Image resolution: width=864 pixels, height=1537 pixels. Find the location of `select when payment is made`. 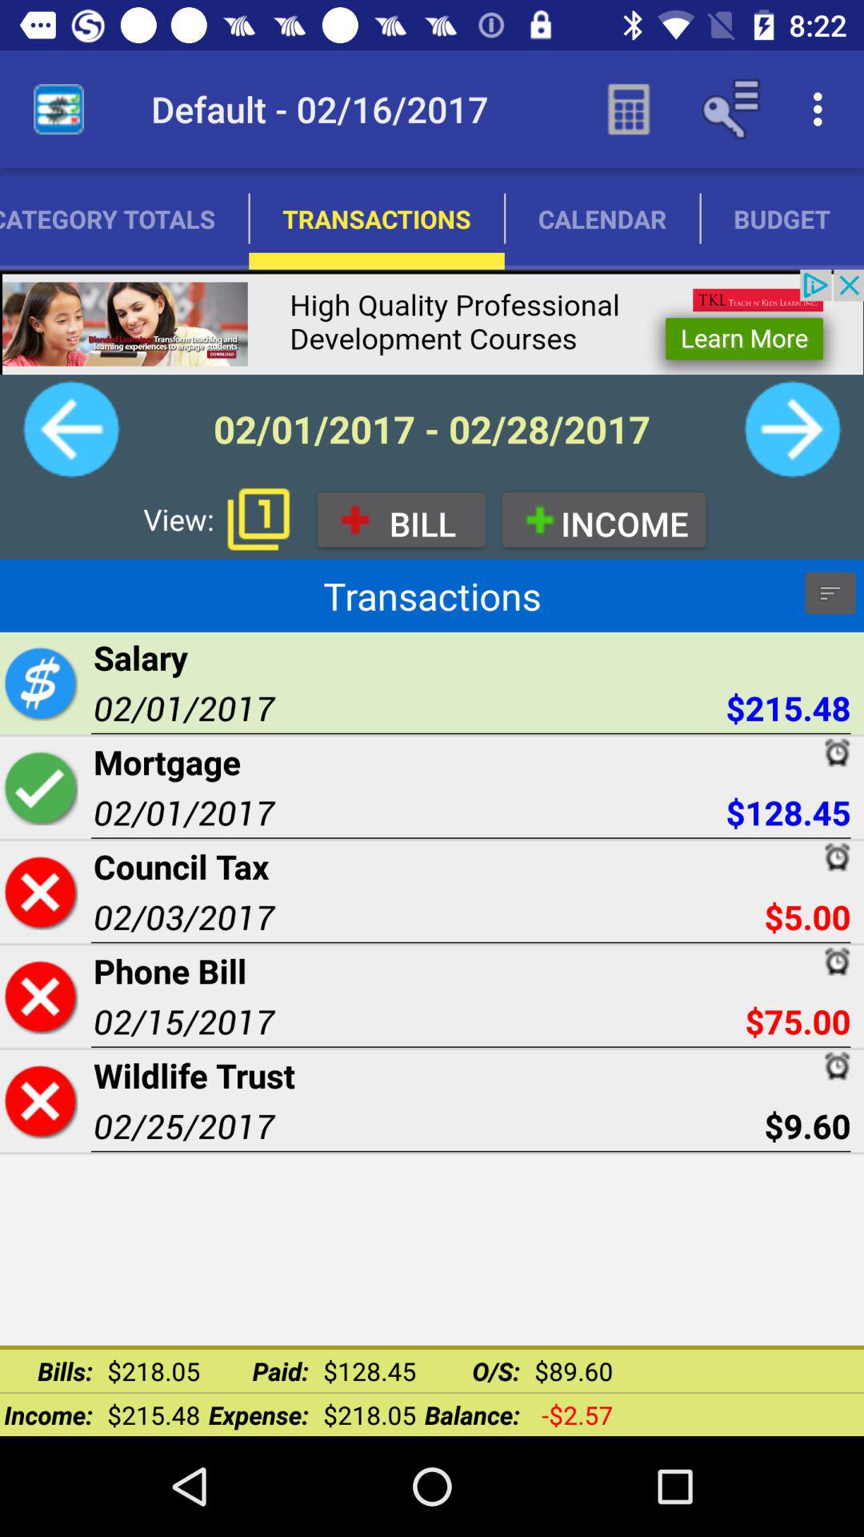

select when payment is made is located at coordinates (40, 788).